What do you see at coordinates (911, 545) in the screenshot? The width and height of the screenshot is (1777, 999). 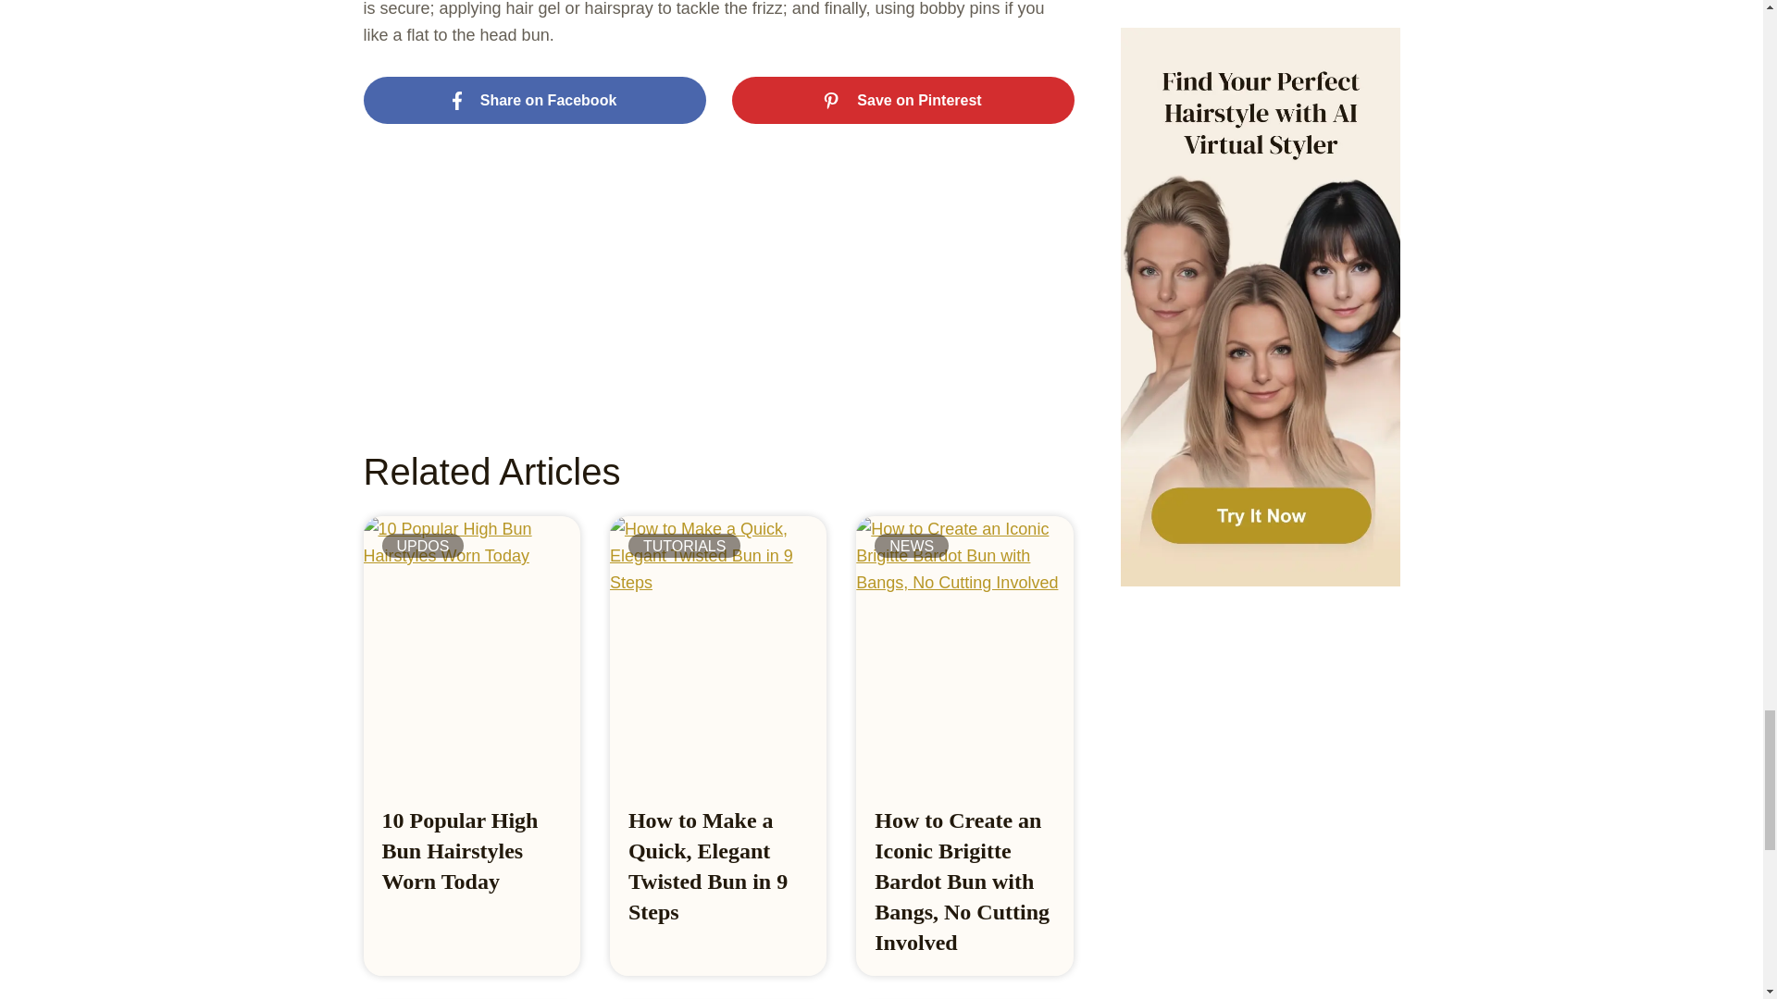 I see `News` at bounding box center [911, 545].